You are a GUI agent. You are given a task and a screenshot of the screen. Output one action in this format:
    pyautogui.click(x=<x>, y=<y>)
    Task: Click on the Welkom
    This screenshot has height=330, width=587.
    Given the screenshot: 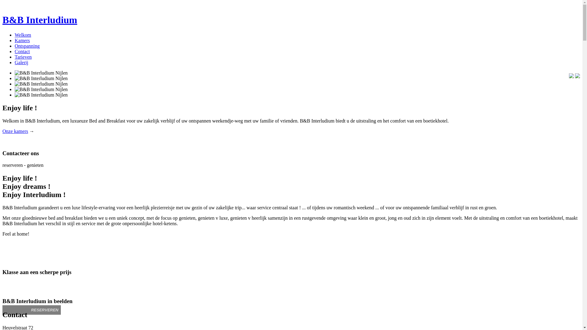 What is the action you would take?
    pyautogui.click(x=23, y=35)
    